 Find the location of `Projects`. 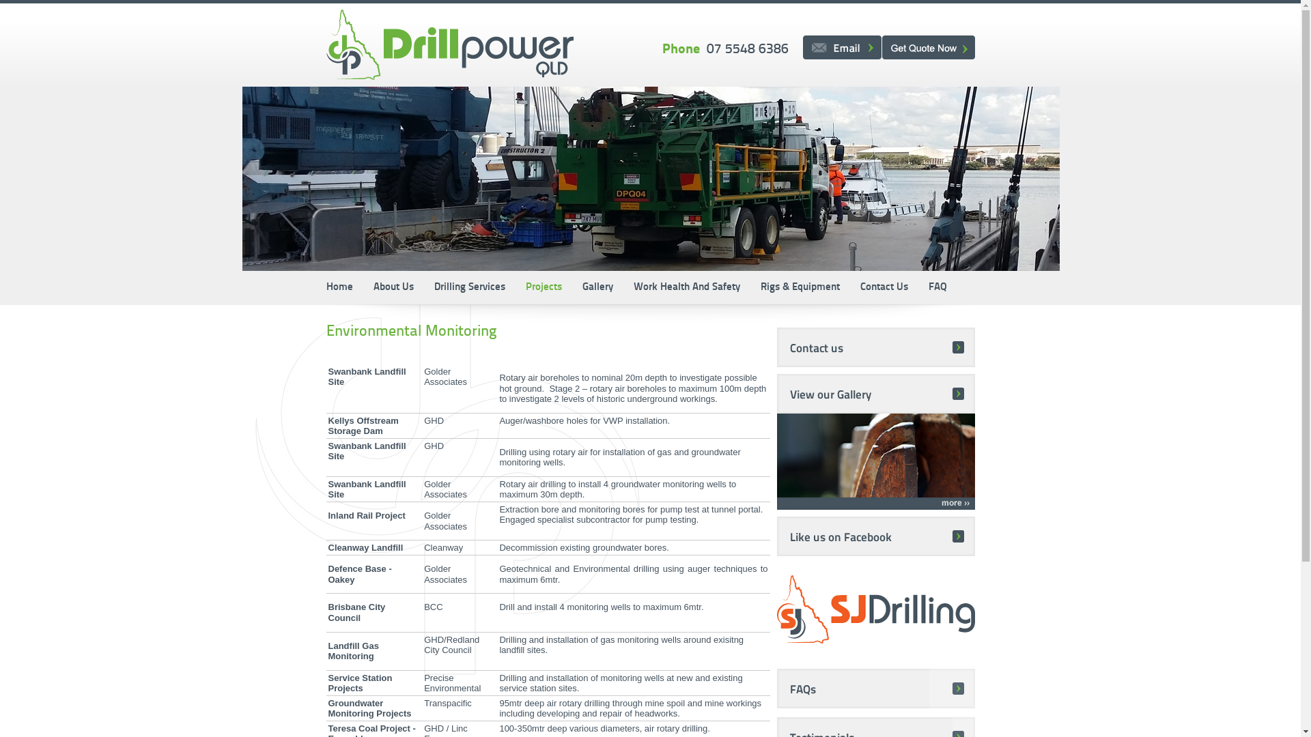

Projects is located at coordinates (544, 288).